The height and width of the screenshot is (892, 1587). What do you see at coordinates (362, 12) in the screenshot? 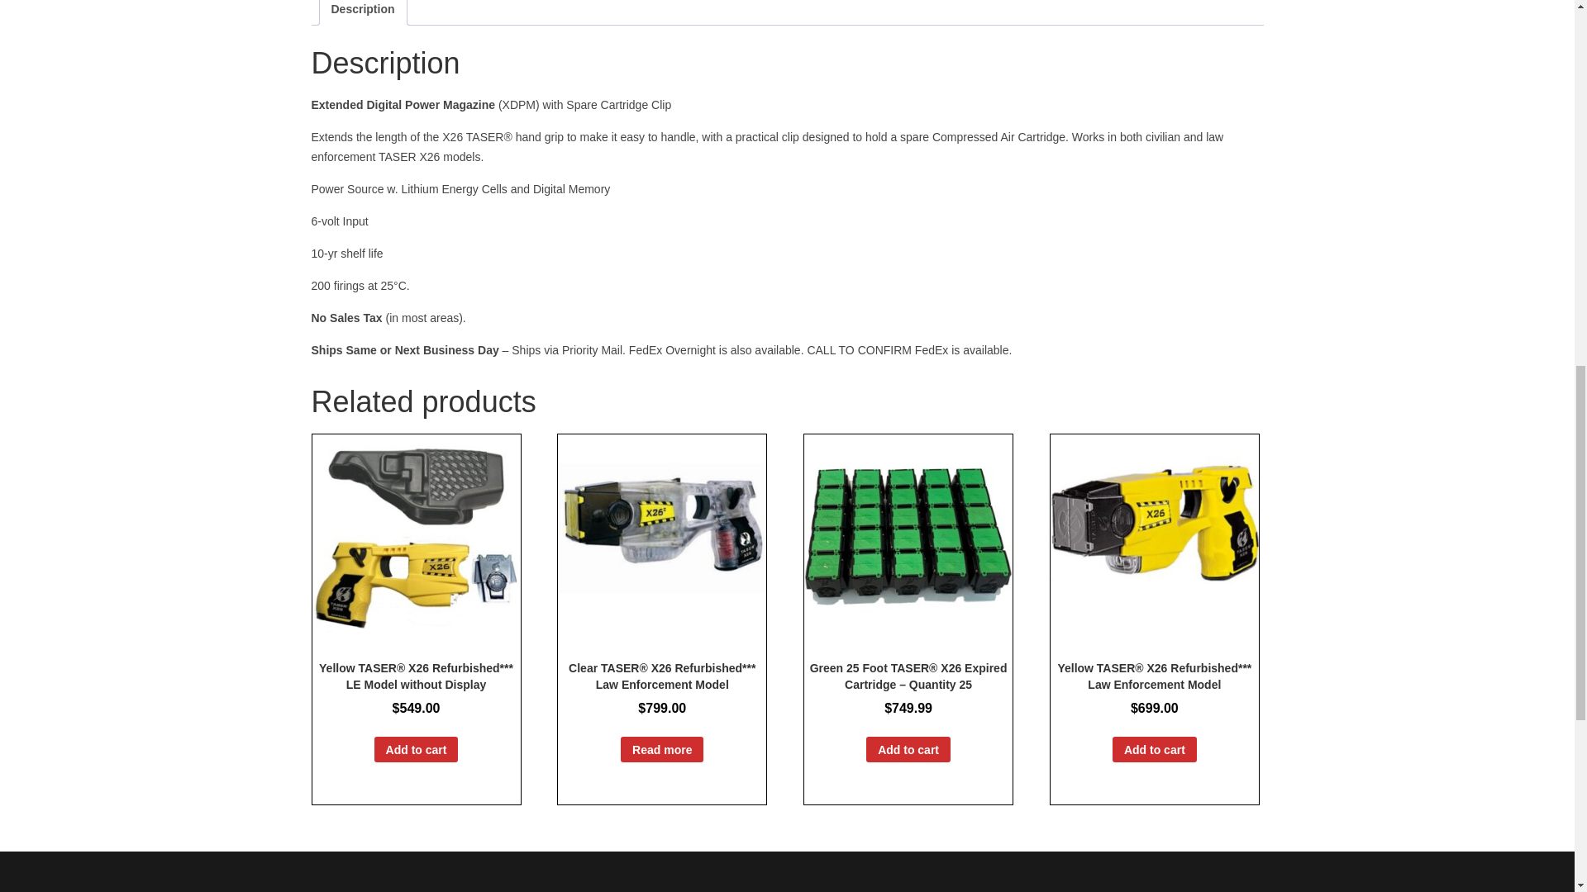
I see `Description` at bounding box center [362, 12].